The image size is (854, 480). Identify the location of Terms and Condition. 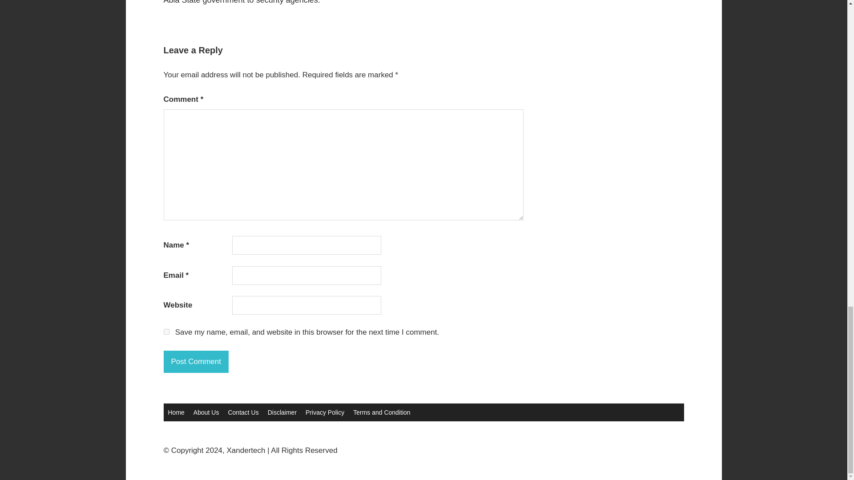
(381, 412).